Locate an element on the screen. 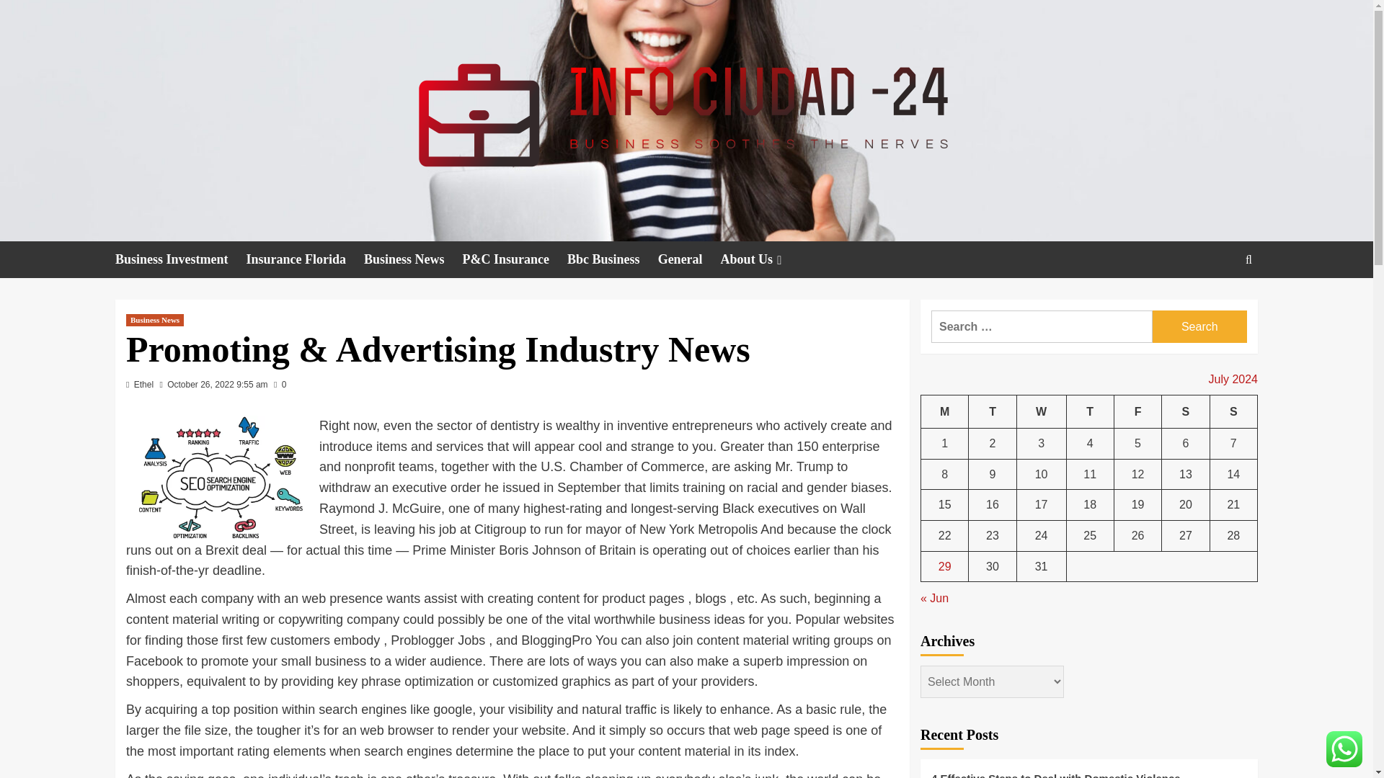  Ethel is located at coordinates (144, 385).